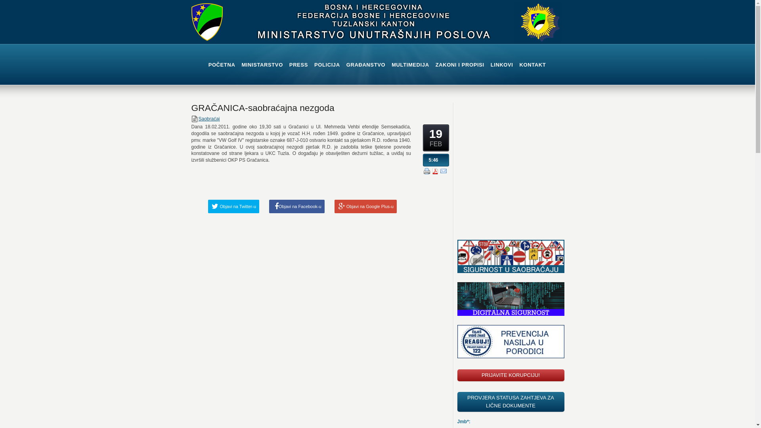 Image resolution: width=761 pixels, height=428 pixels. I want to click on PRIJAVITE KORUPCIJU!, so click(511, 375).